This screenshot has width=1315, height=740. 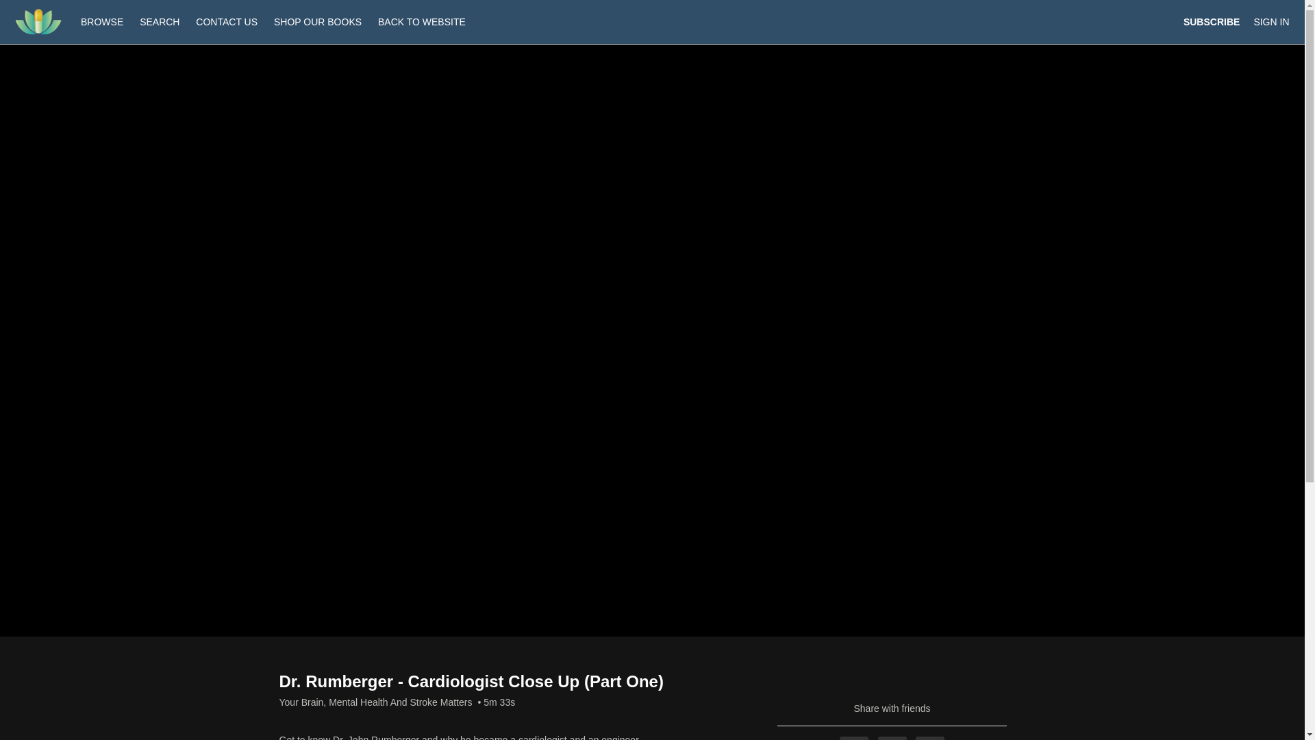 What do you see at coordinates (1212, 22) in the screenshot?
I see `SUBSCRIBE` at bounding box center [1212, 22].